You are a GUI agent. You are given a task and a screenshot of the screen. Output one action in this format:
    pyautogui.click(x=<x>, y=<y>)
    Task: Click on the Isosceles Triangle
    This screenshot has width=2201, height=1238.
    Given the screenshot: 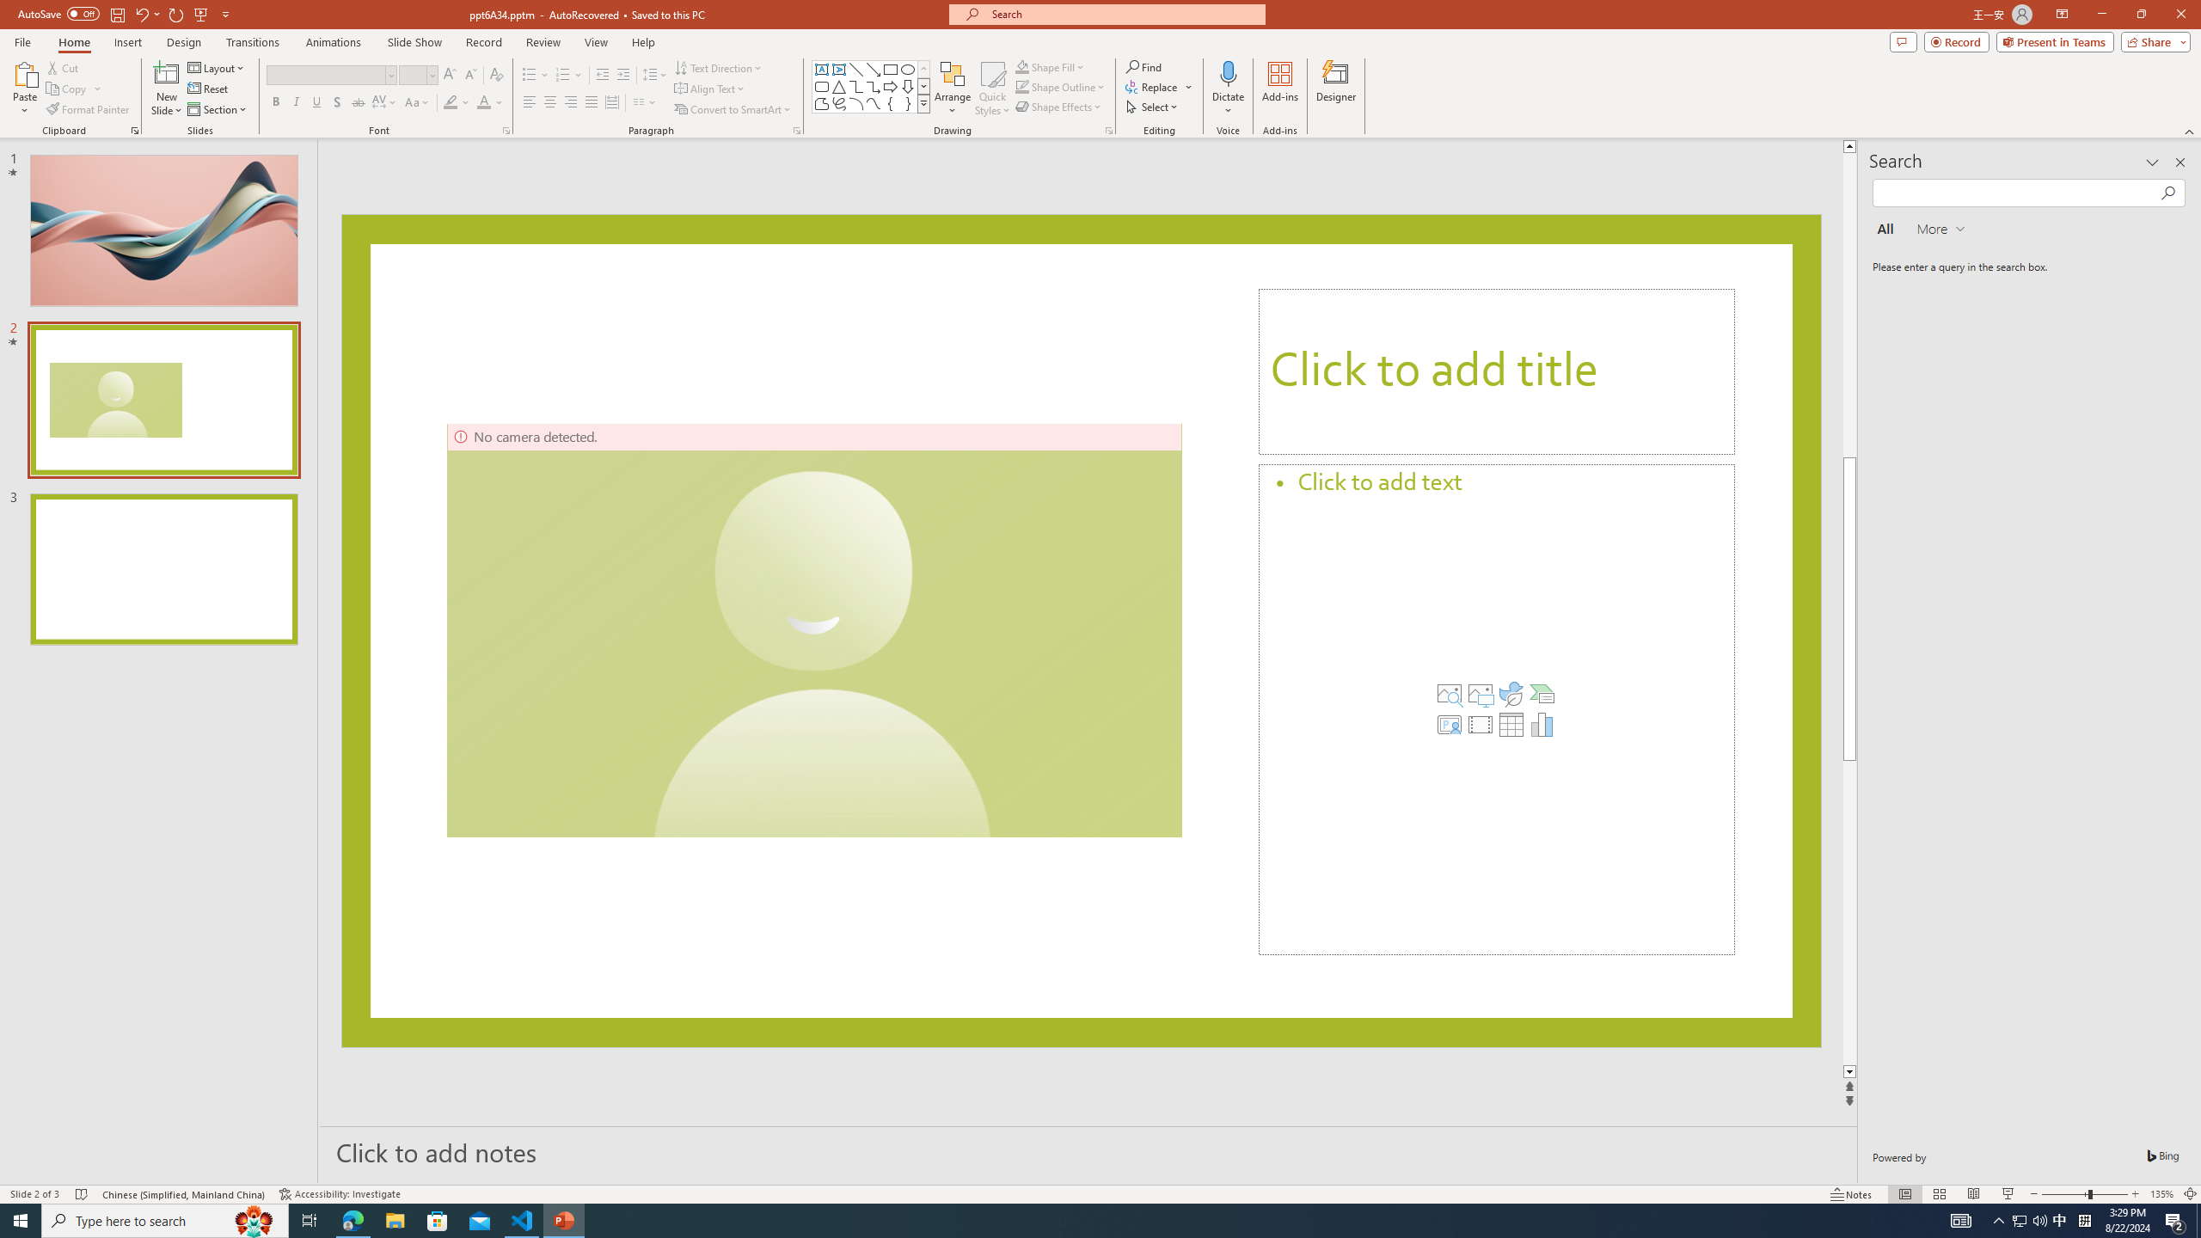 What is the action you would take?
    pyautogui.click(x=838, y=86)
    